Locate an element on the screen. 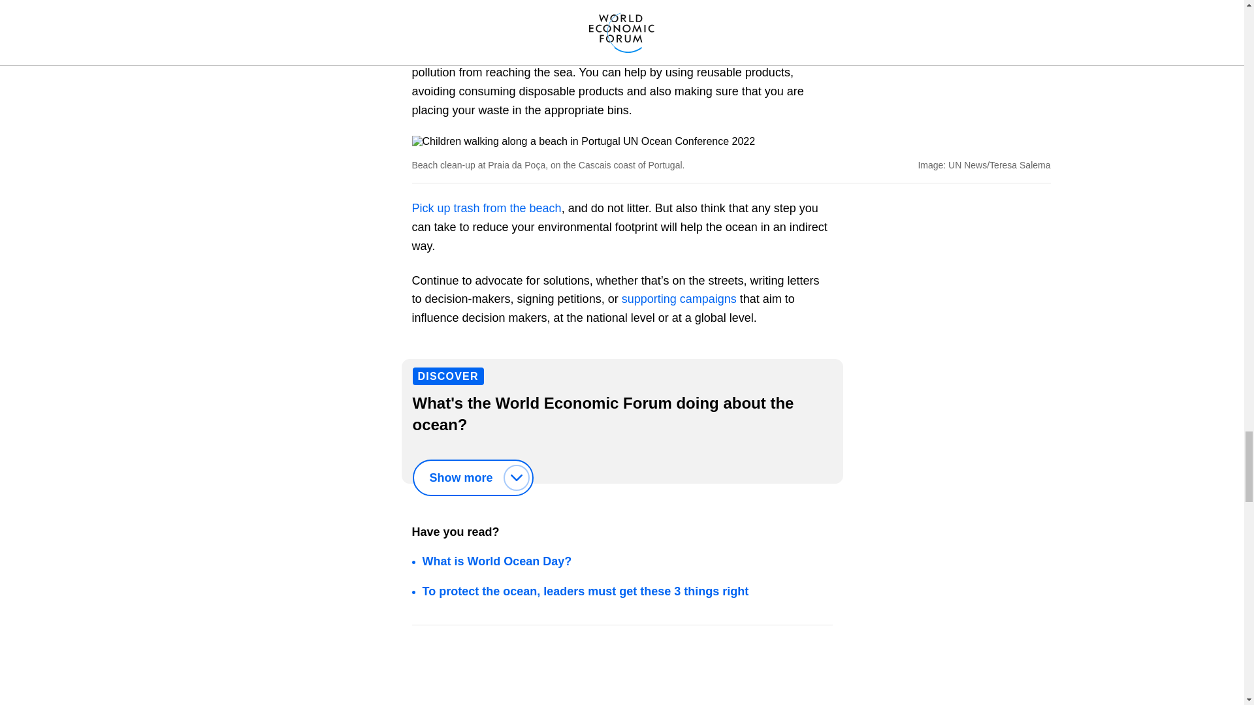 This screenshot has height=705, width=1254. Show more is located at coordinates (473, 478).